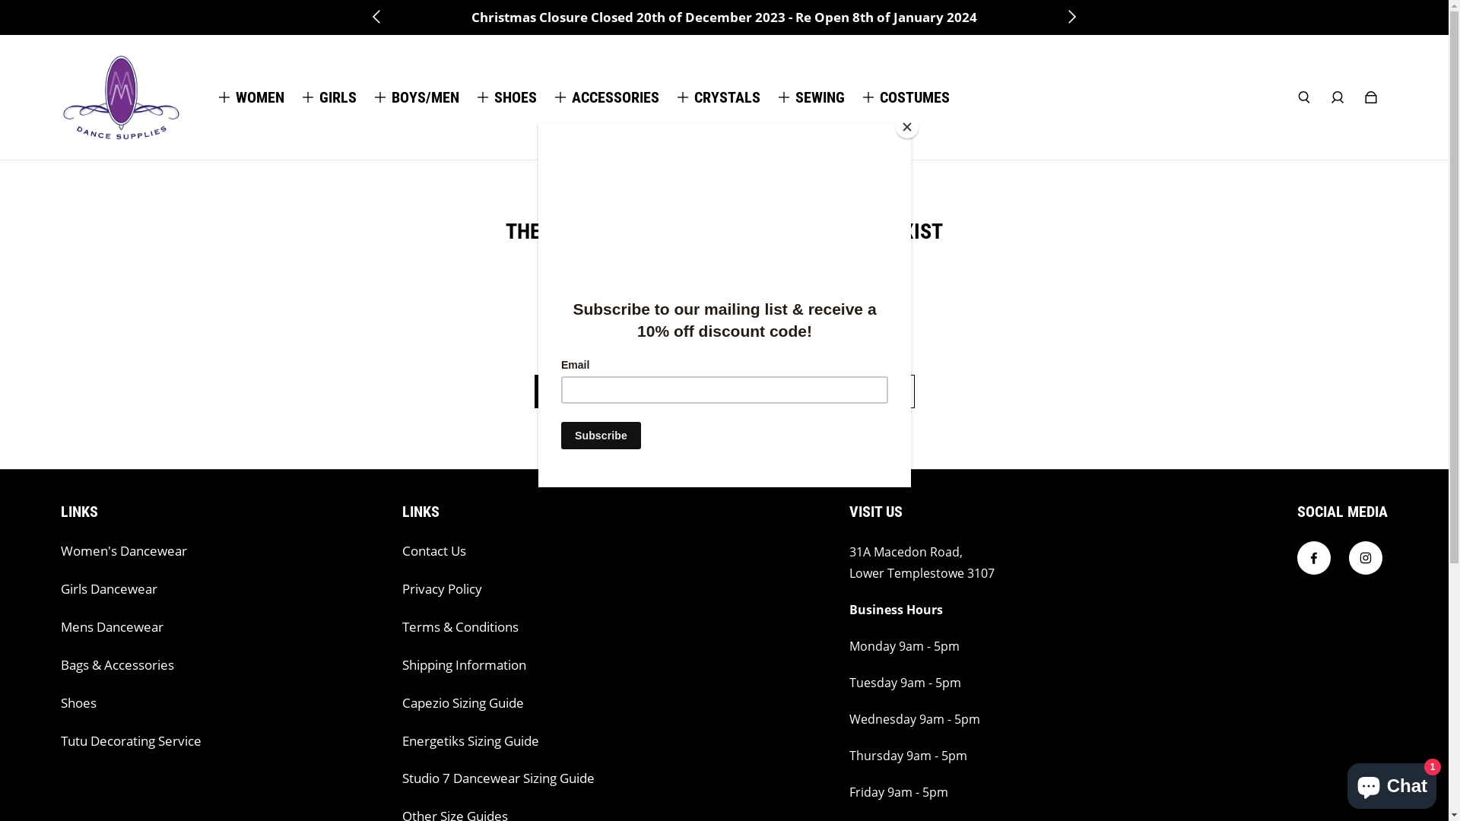 The height and width of the screenshot is (821, 1460). I want to click on Energetiks Sizing Guide, so click(471, 741).